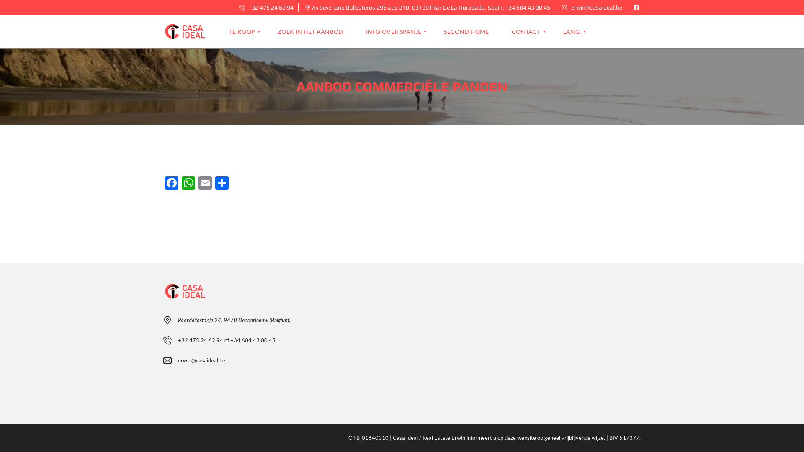  What do you see at coordinates (526, 32) in the screenshot?
I see `CONTACT` at bounding box center [526, 32].